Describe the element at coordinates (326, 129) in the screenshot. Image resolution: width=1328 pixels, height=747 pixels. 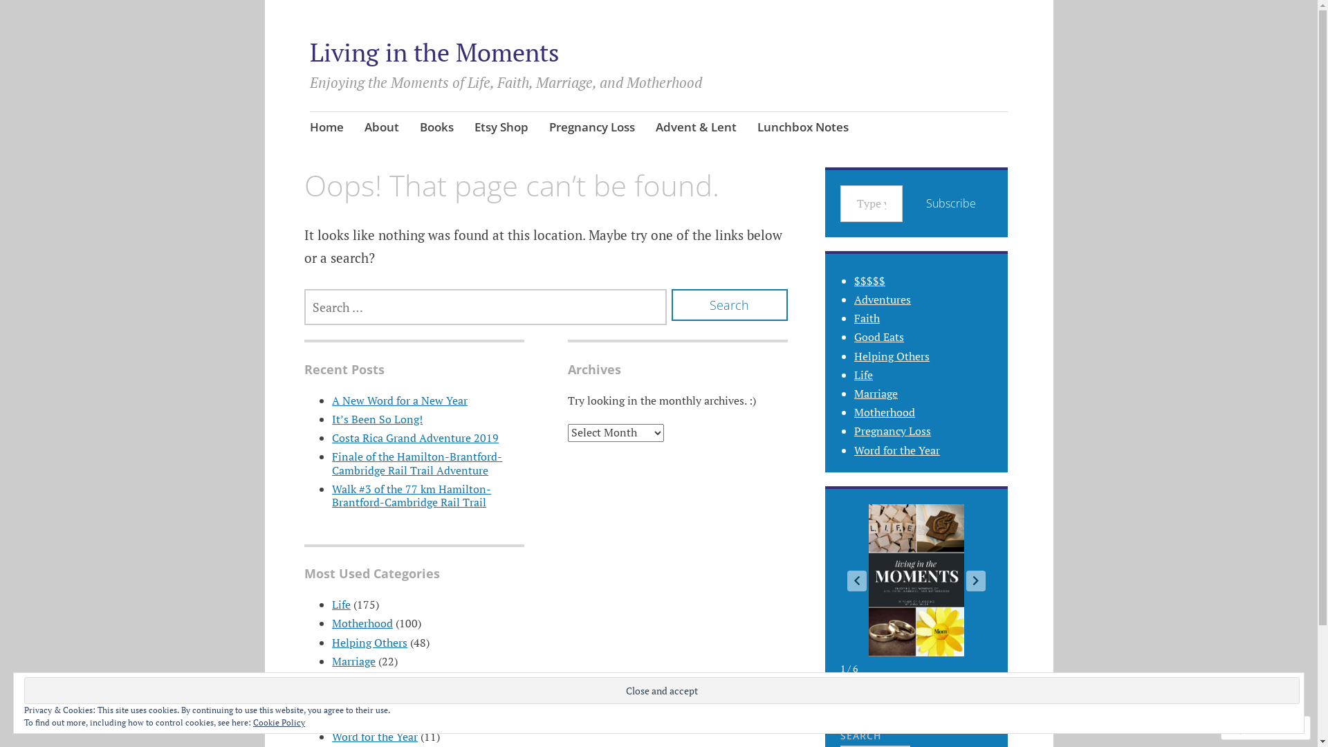
I see `Home` at that location.